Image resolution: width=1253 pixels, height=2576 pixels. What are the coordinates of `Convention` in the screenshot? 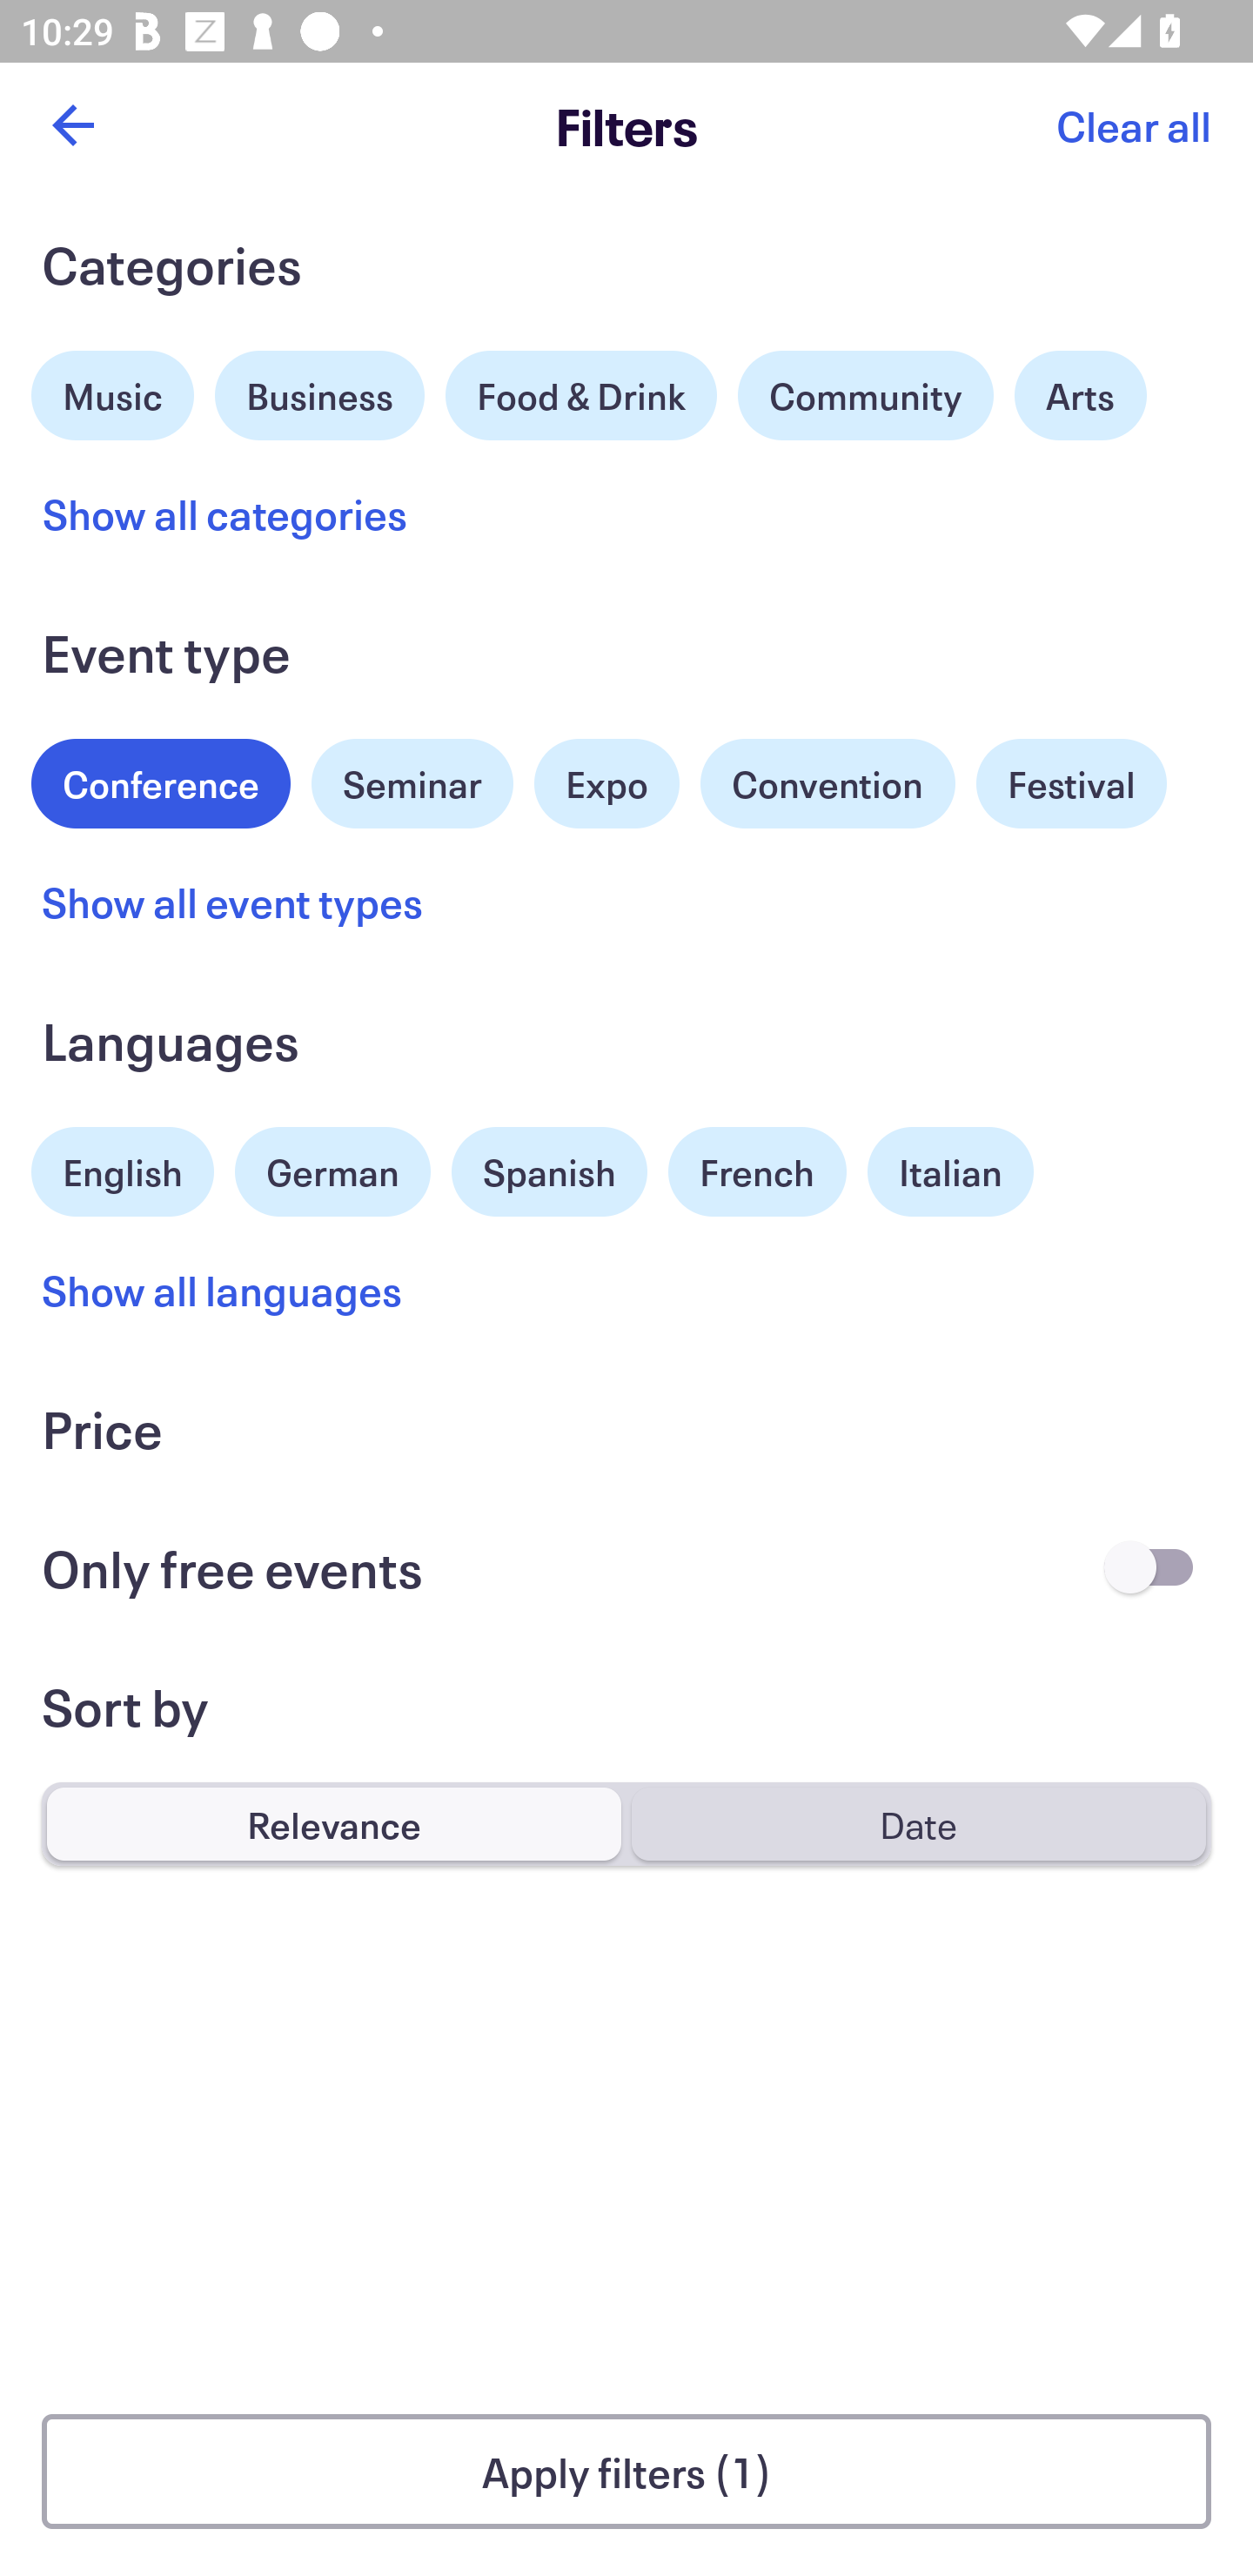 It's located at (827, 783).